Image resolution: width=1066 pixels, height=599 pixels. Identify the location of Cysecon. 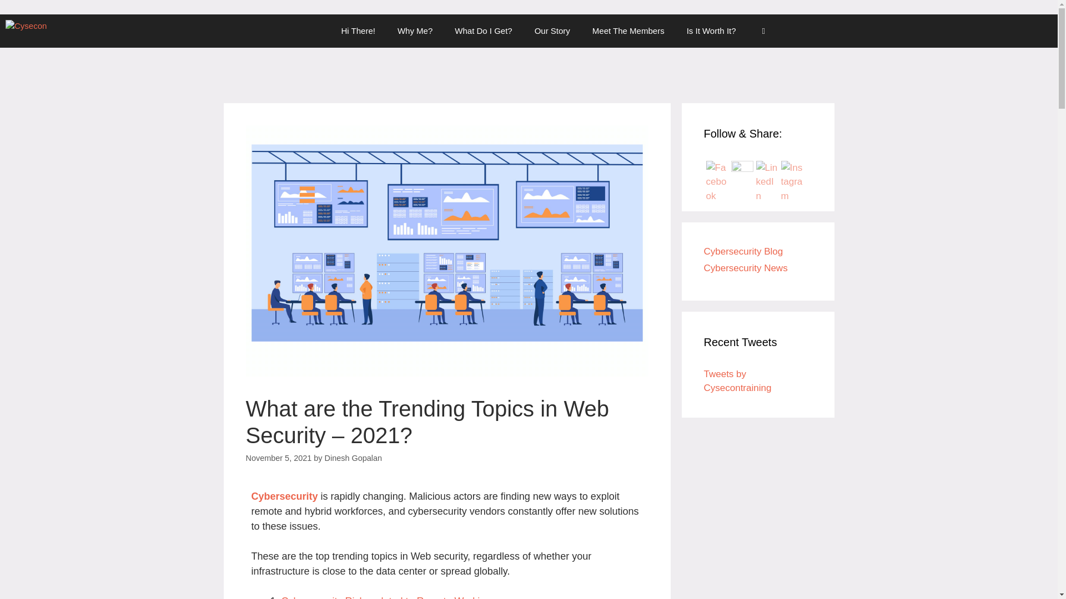
(26, 31).